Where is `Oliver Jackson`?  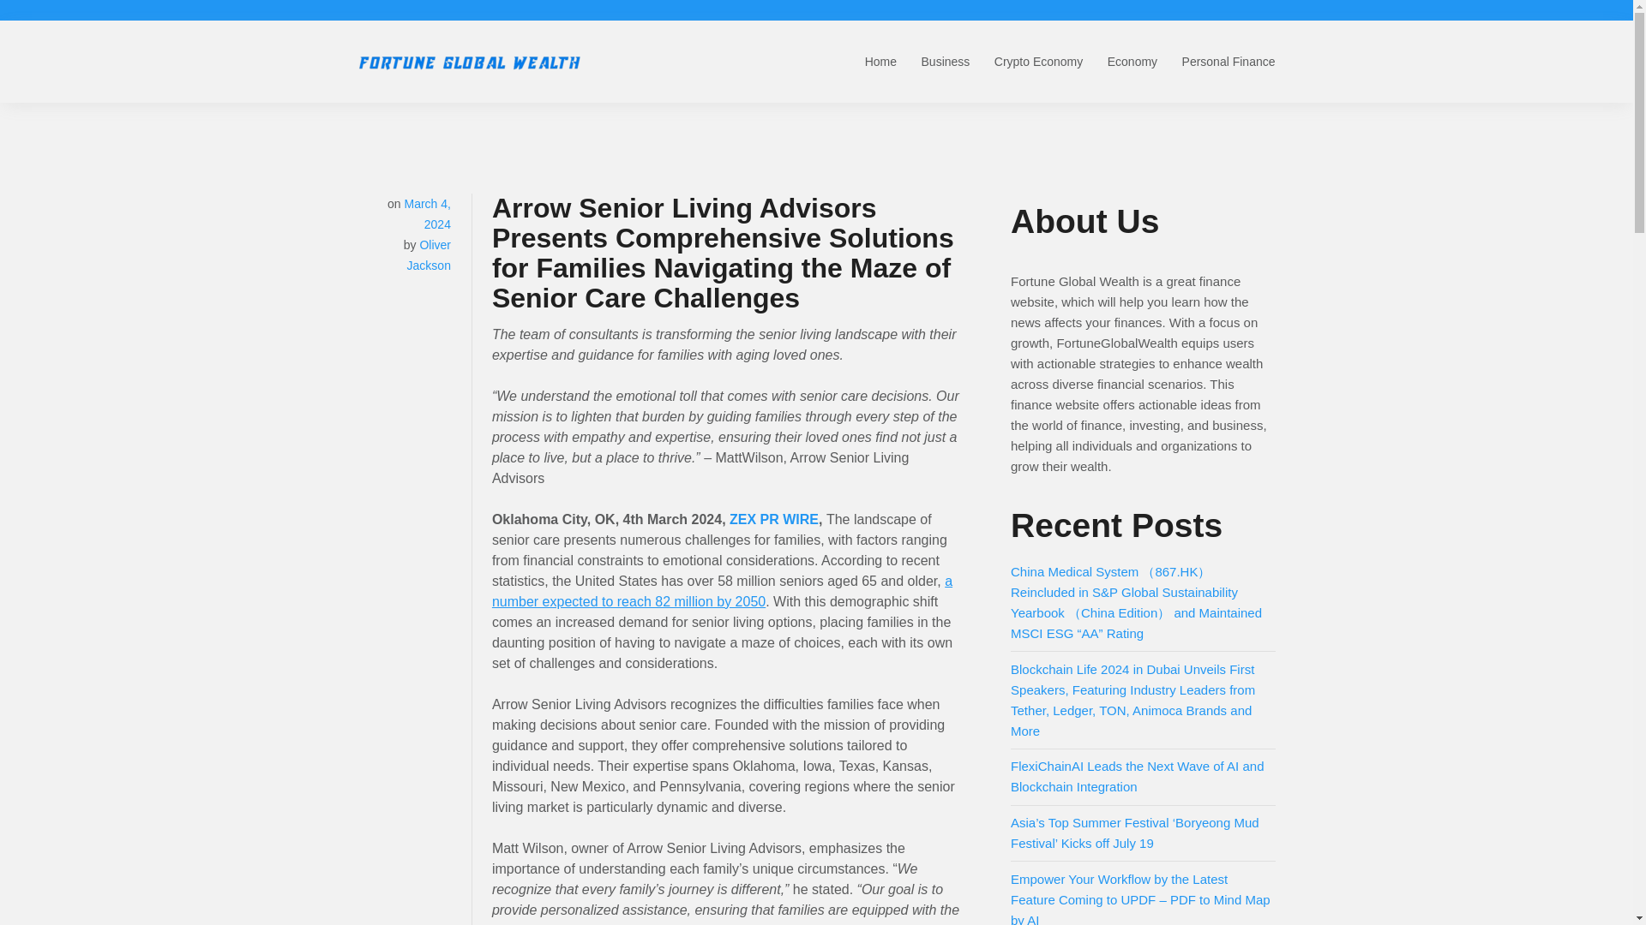 Oliver Jackson is located at coordinates (429, 254).